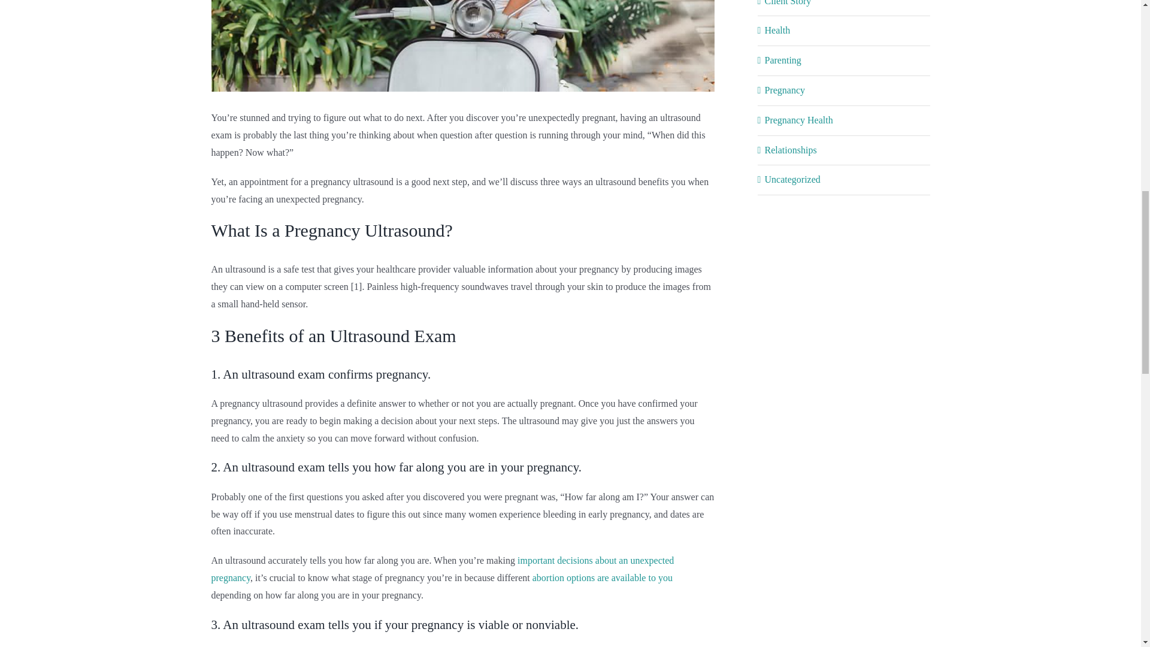 This screenshot has width=1150, height=647. What do you see at coordinates (462, 46) in the screenshot?
I see `View Larger Image` at bounding box center [462, 46].